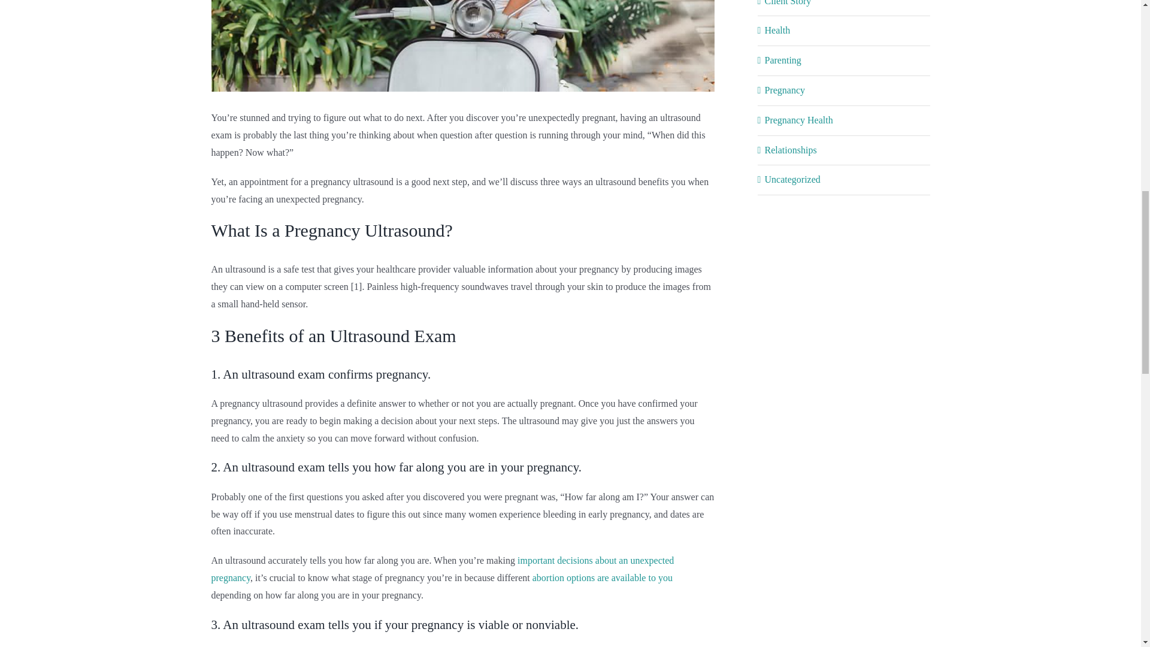 This screenshot has width=1150, height=647. What do you see at coordinates (462, 46) in the screenshot?
I see `View Larger Image` at bounding box center [462, 46].